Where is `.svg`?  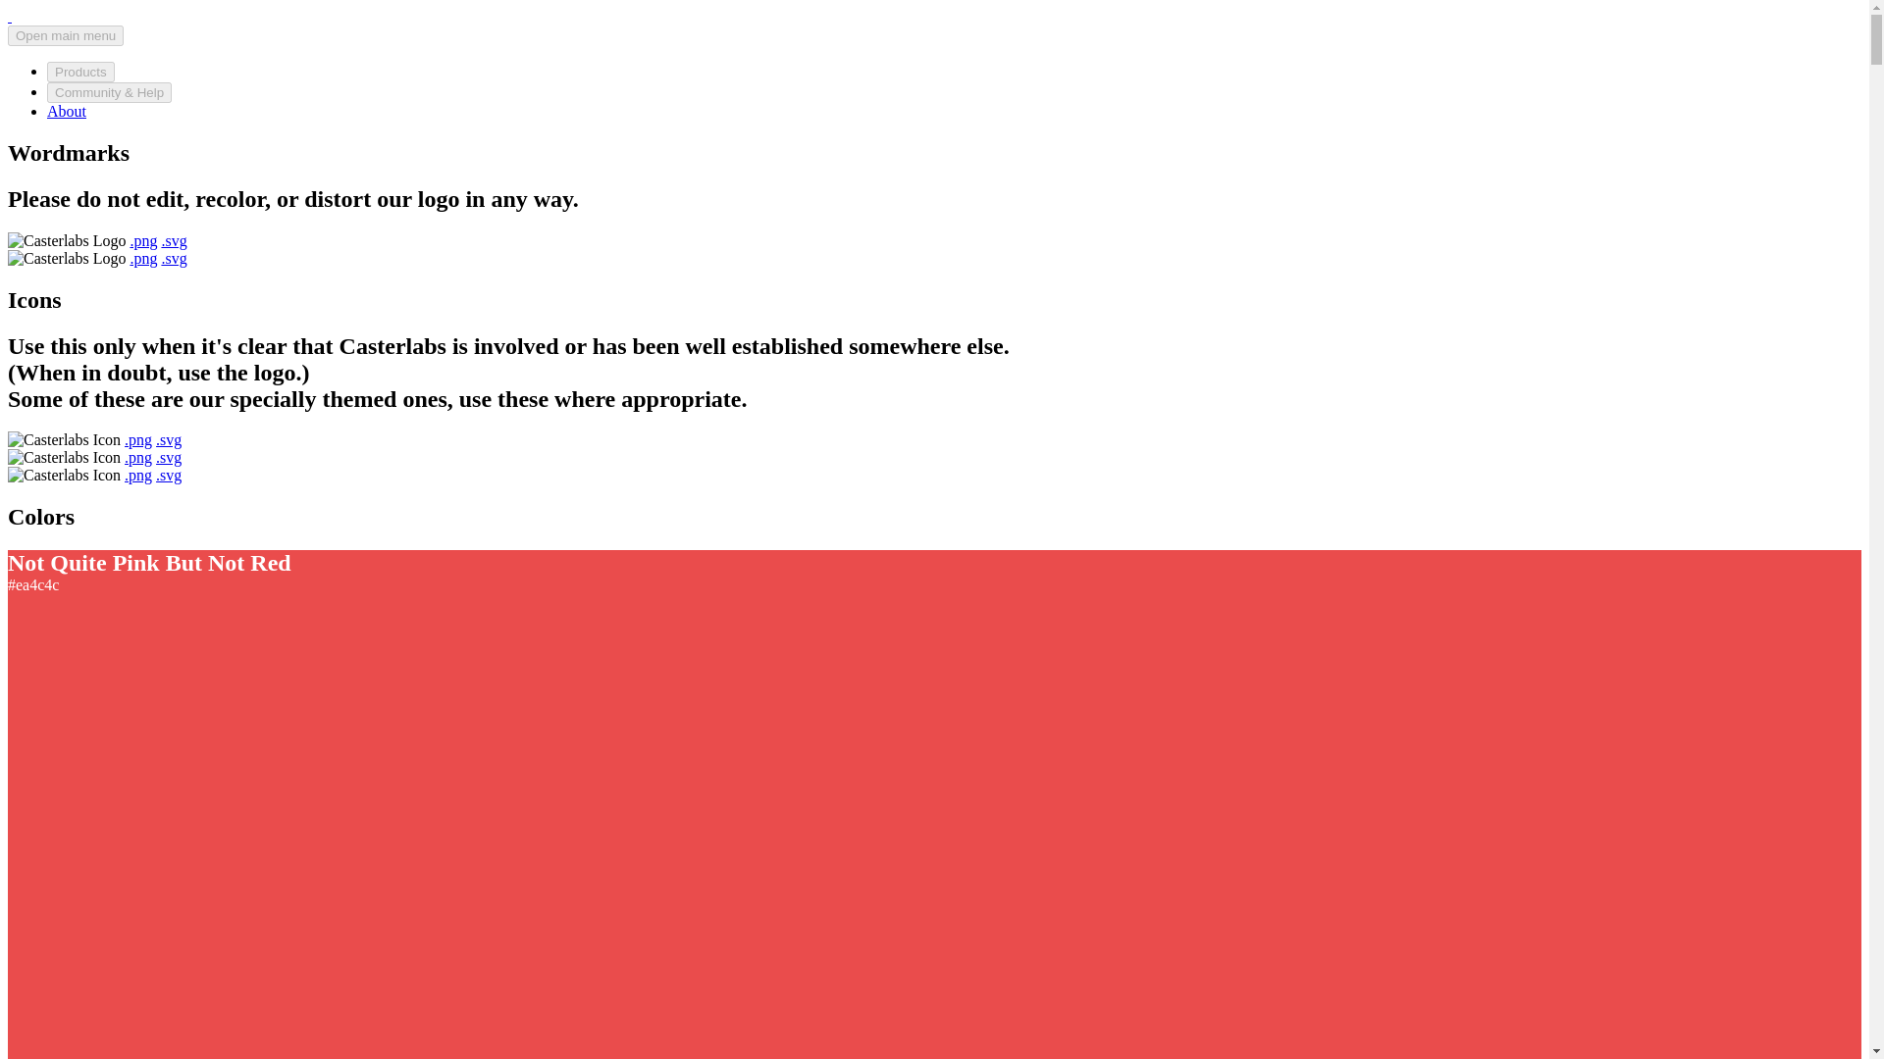 .svg is located at coordinates (169, 475).